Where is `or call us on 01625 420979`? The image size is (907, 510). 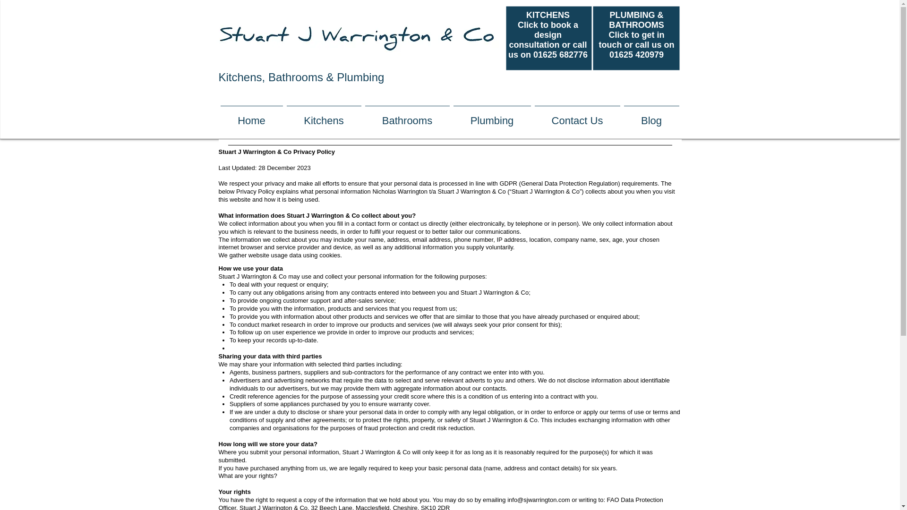
or call us on 01625 420979 is located at coordinates (642, 50).